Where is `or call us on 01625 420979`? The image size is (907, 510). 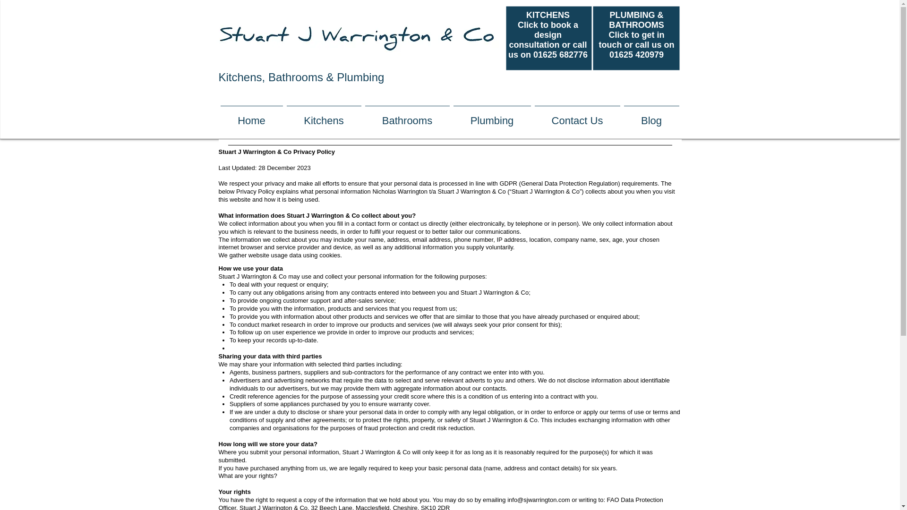
or call us on 01625 420979 is located at coordinates (642, 50).